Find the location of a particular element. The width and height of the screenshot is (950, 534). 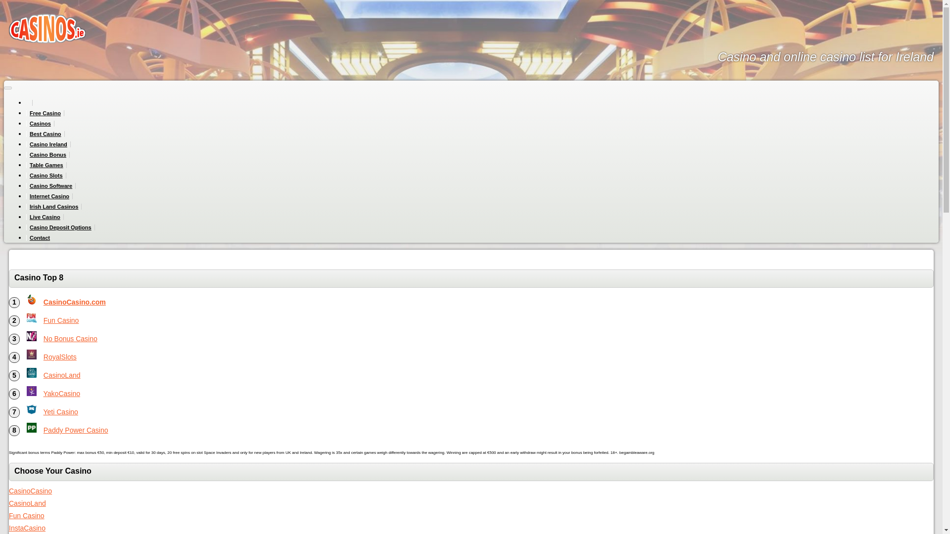

Fun Casino is located at coordinates (61, 320).